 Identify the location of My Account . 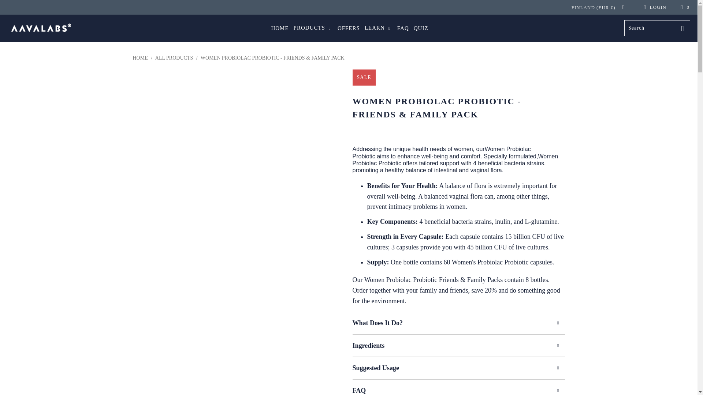
(654, 7).